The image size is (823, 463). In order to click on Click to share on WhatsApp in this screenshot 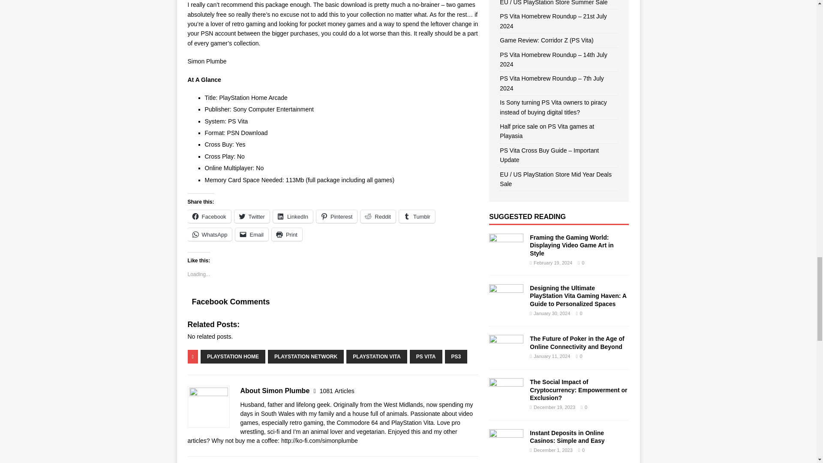, I will do `click(210, 234)`.